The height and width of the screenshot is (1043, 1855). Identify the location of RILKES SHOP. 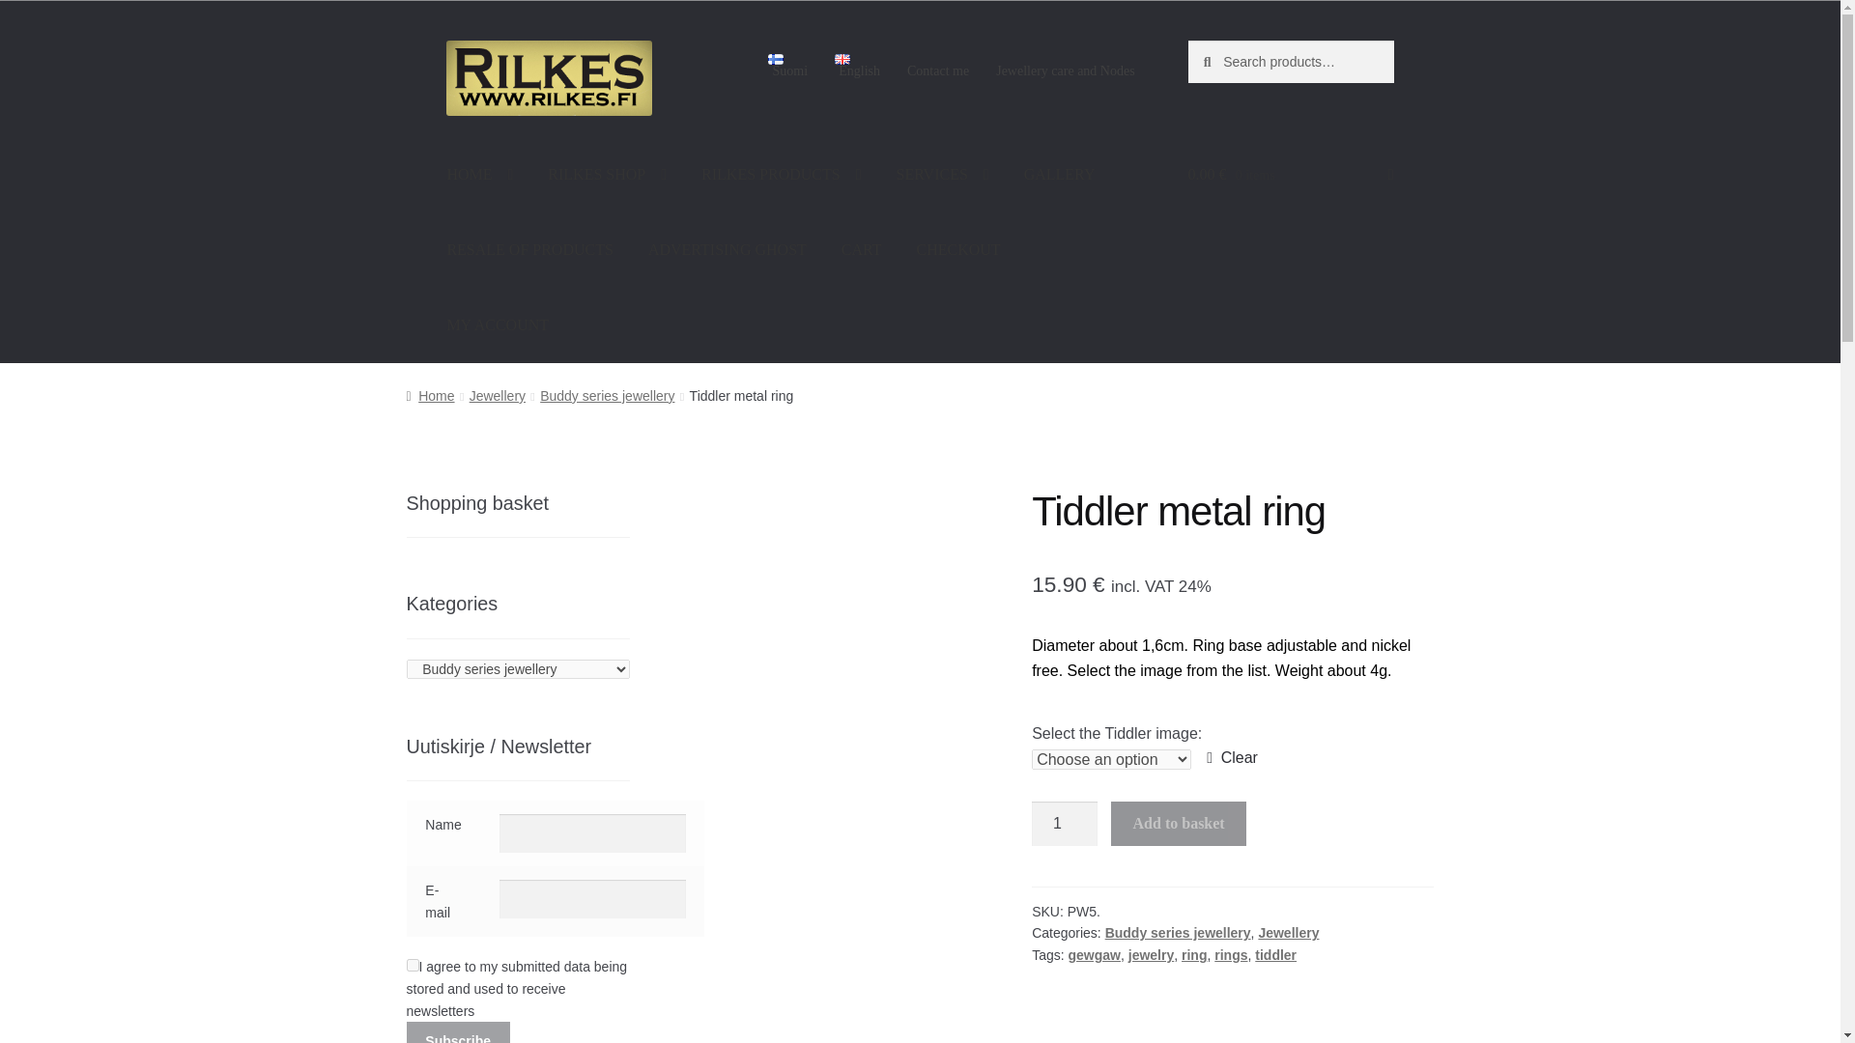
(607, 174).